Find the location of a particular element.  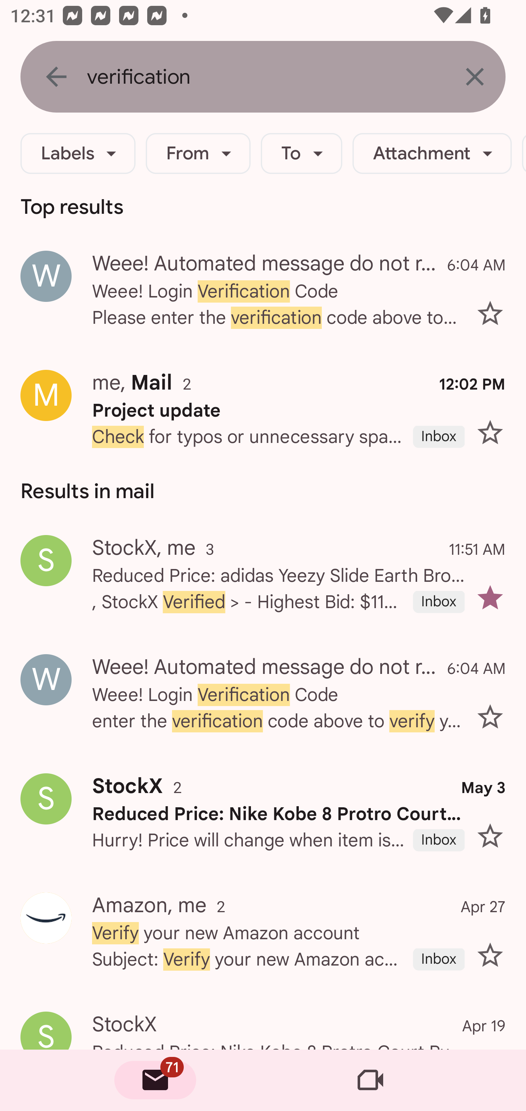

From is located at coordinates (198, 153).